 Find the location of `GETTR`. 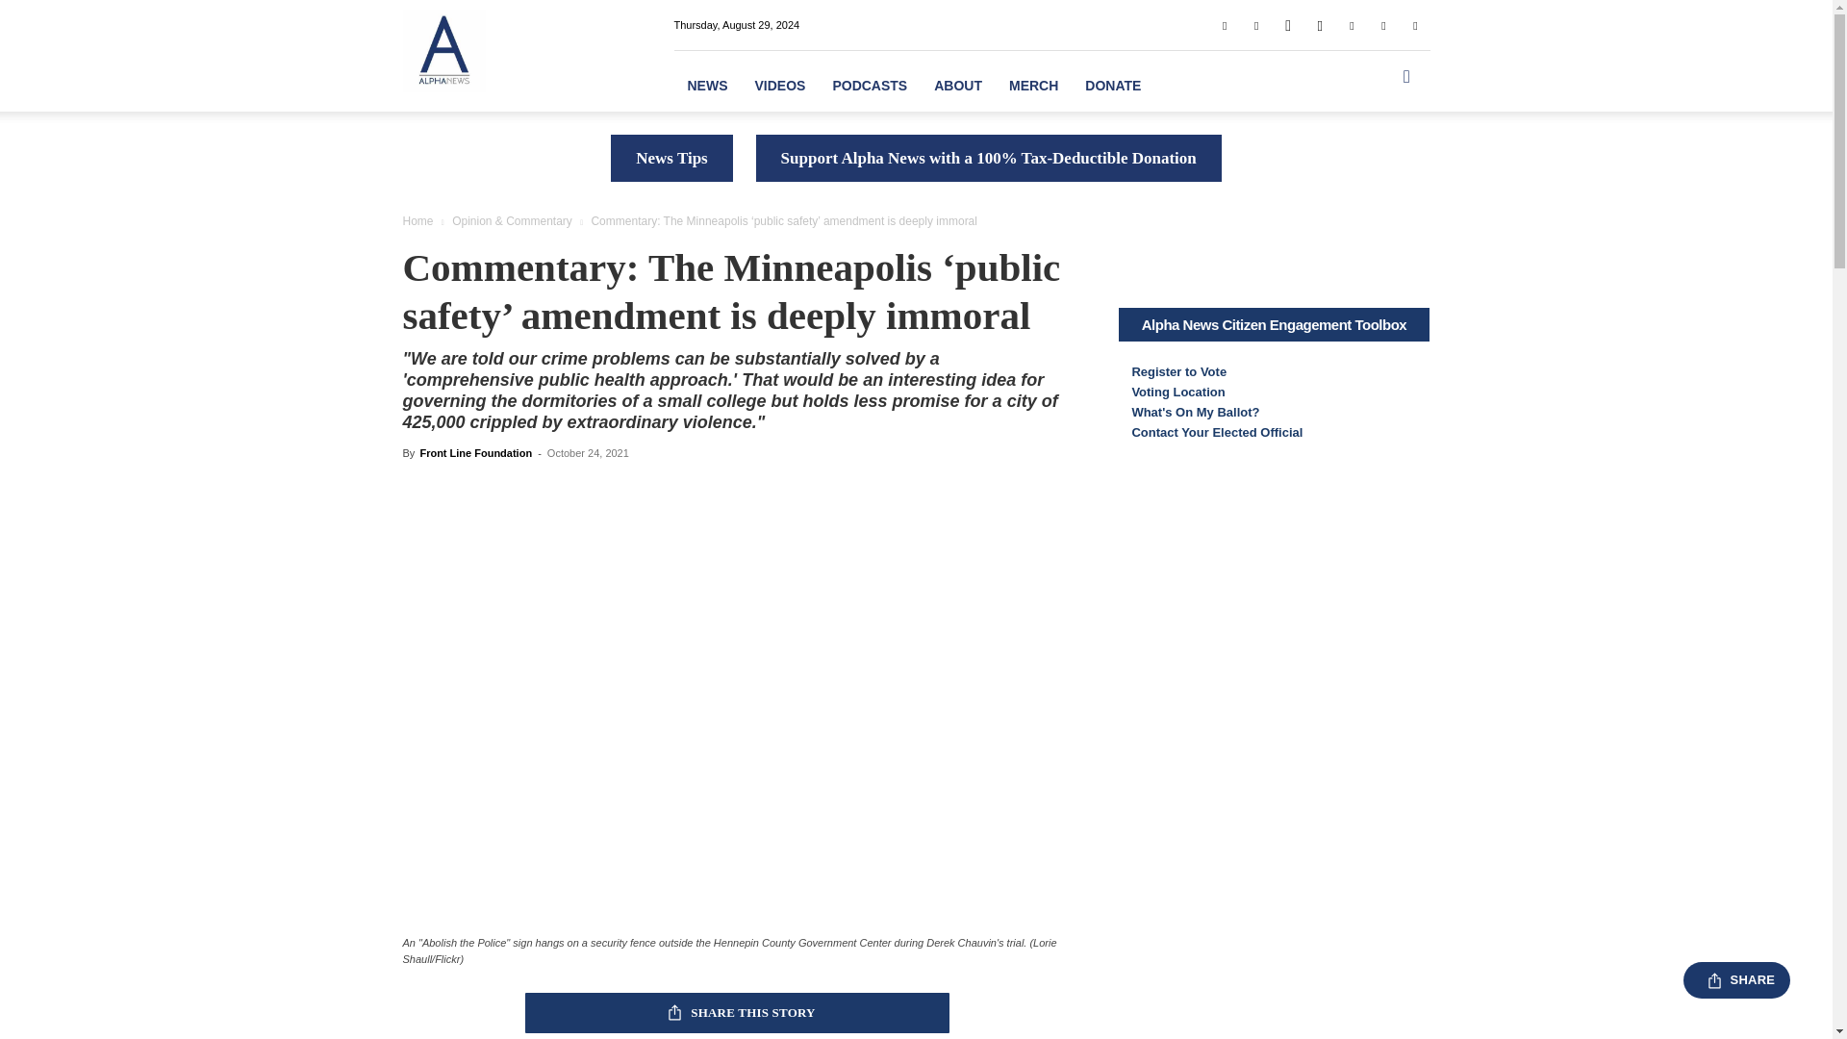

GETTR is located at coordinates (1287, 24).